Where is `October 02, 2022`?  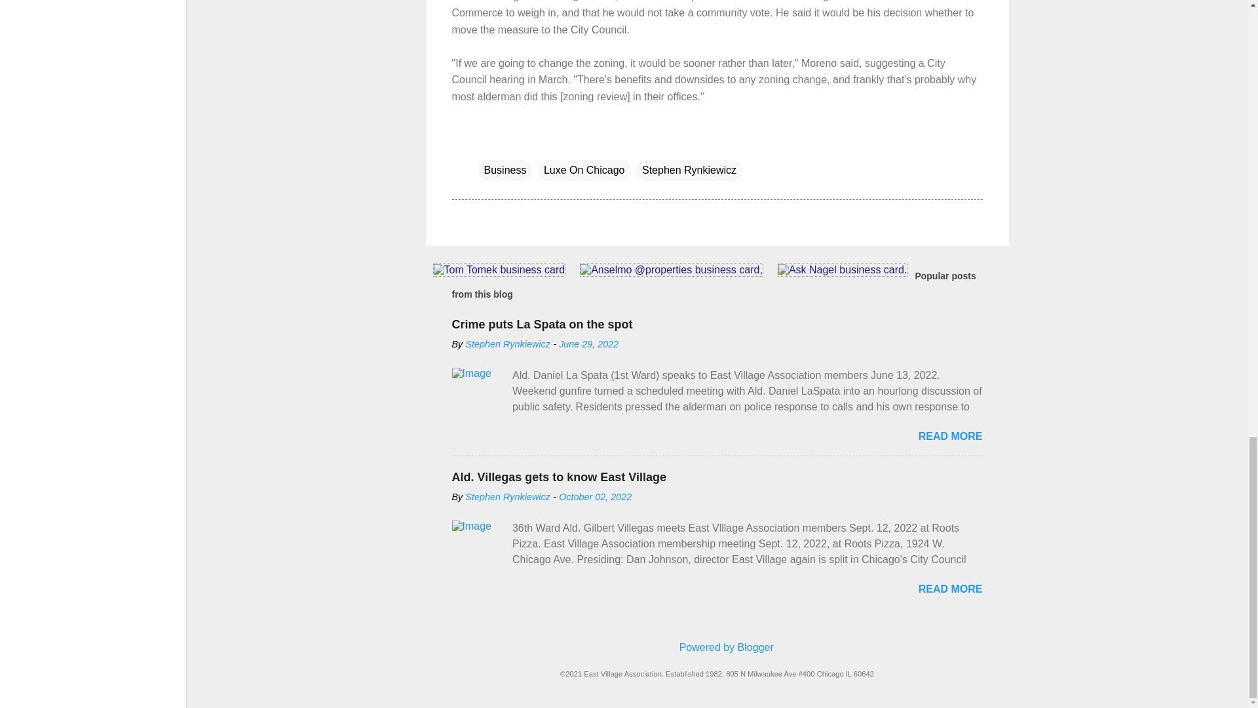 October 02, 2022 is located at coordinates (595, 496).